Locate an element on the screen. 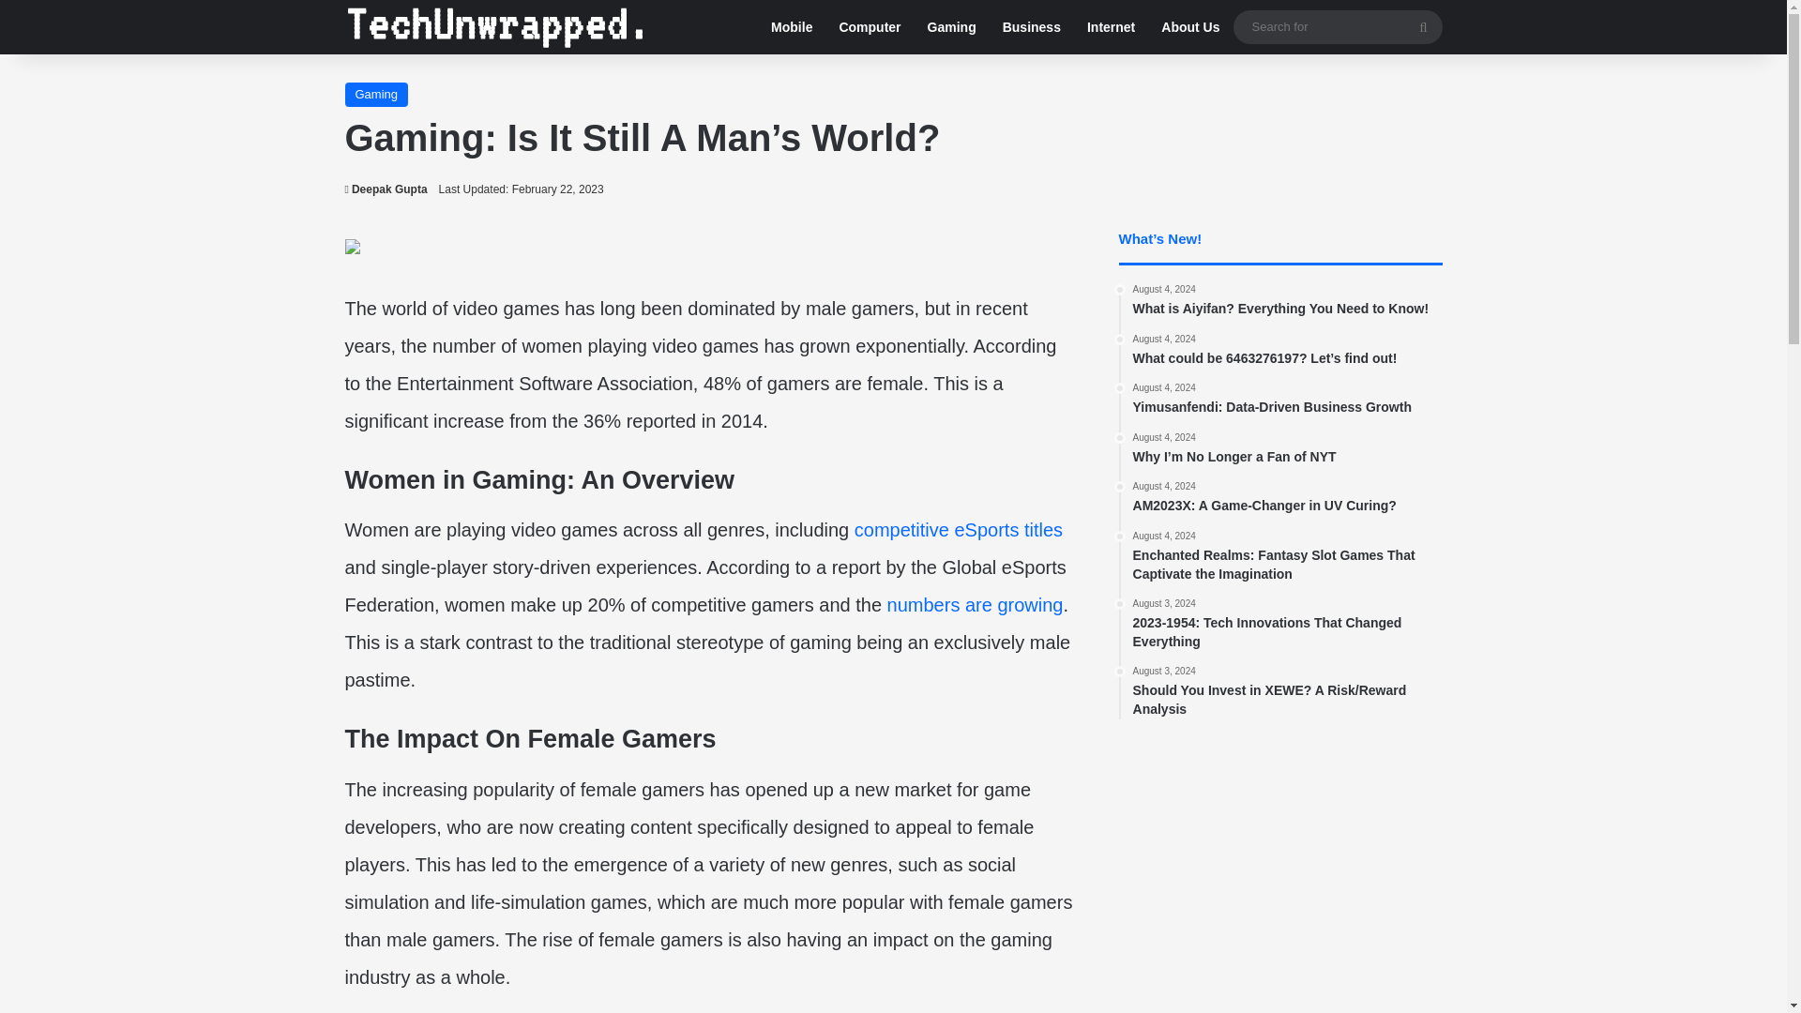 Image resolution: width=1801 pixels, height=1013 pixels. Business is located at coordinates (1337, 26).